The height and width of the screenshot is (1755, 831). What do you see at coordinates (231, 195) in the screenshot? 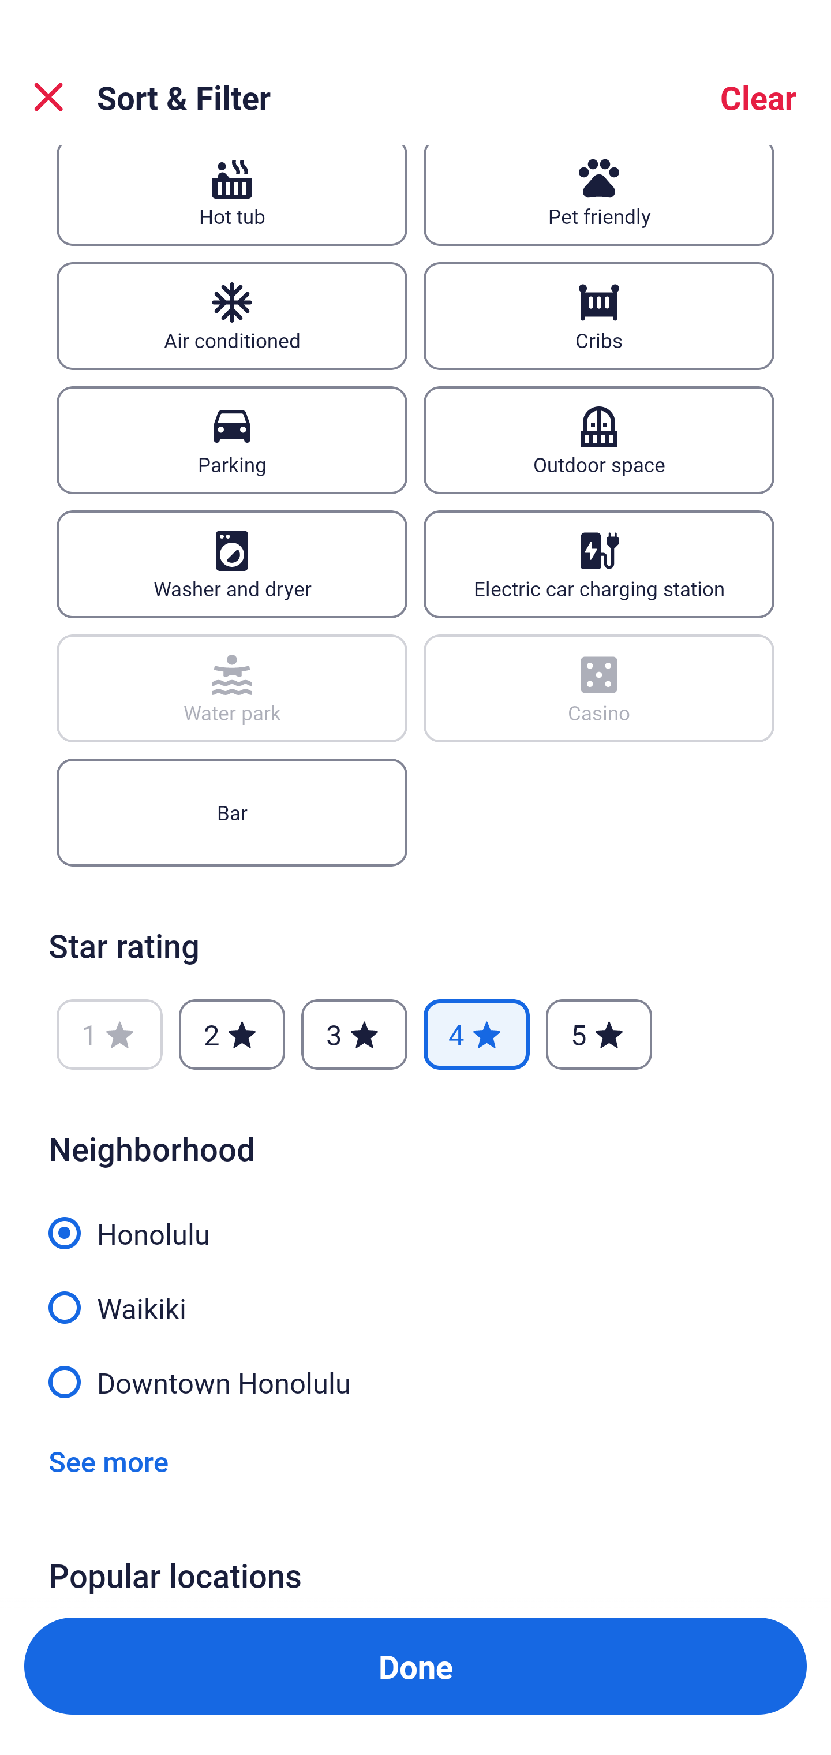
I see `Hot tub` at bounding box center [231, 195].